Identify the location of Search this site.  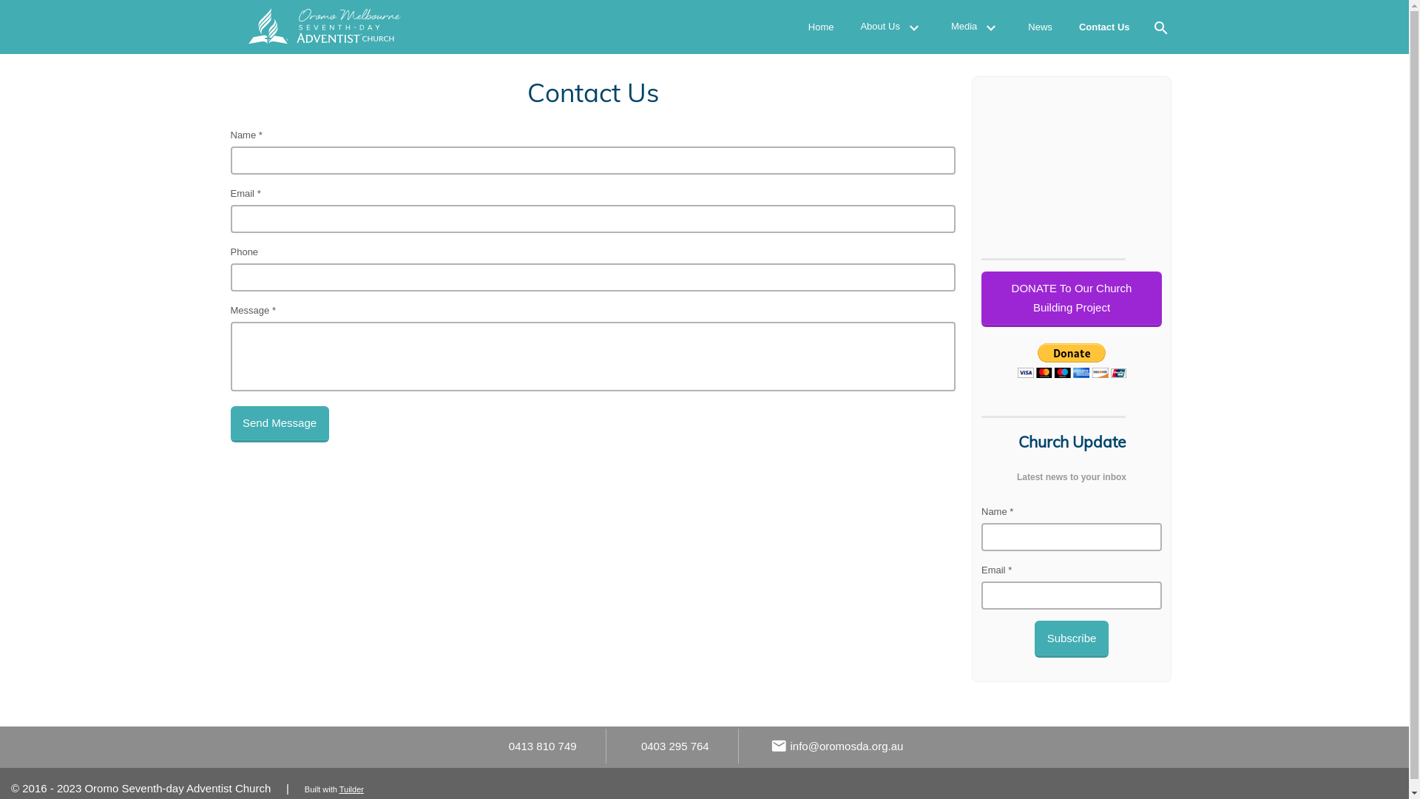
(1160, 27).